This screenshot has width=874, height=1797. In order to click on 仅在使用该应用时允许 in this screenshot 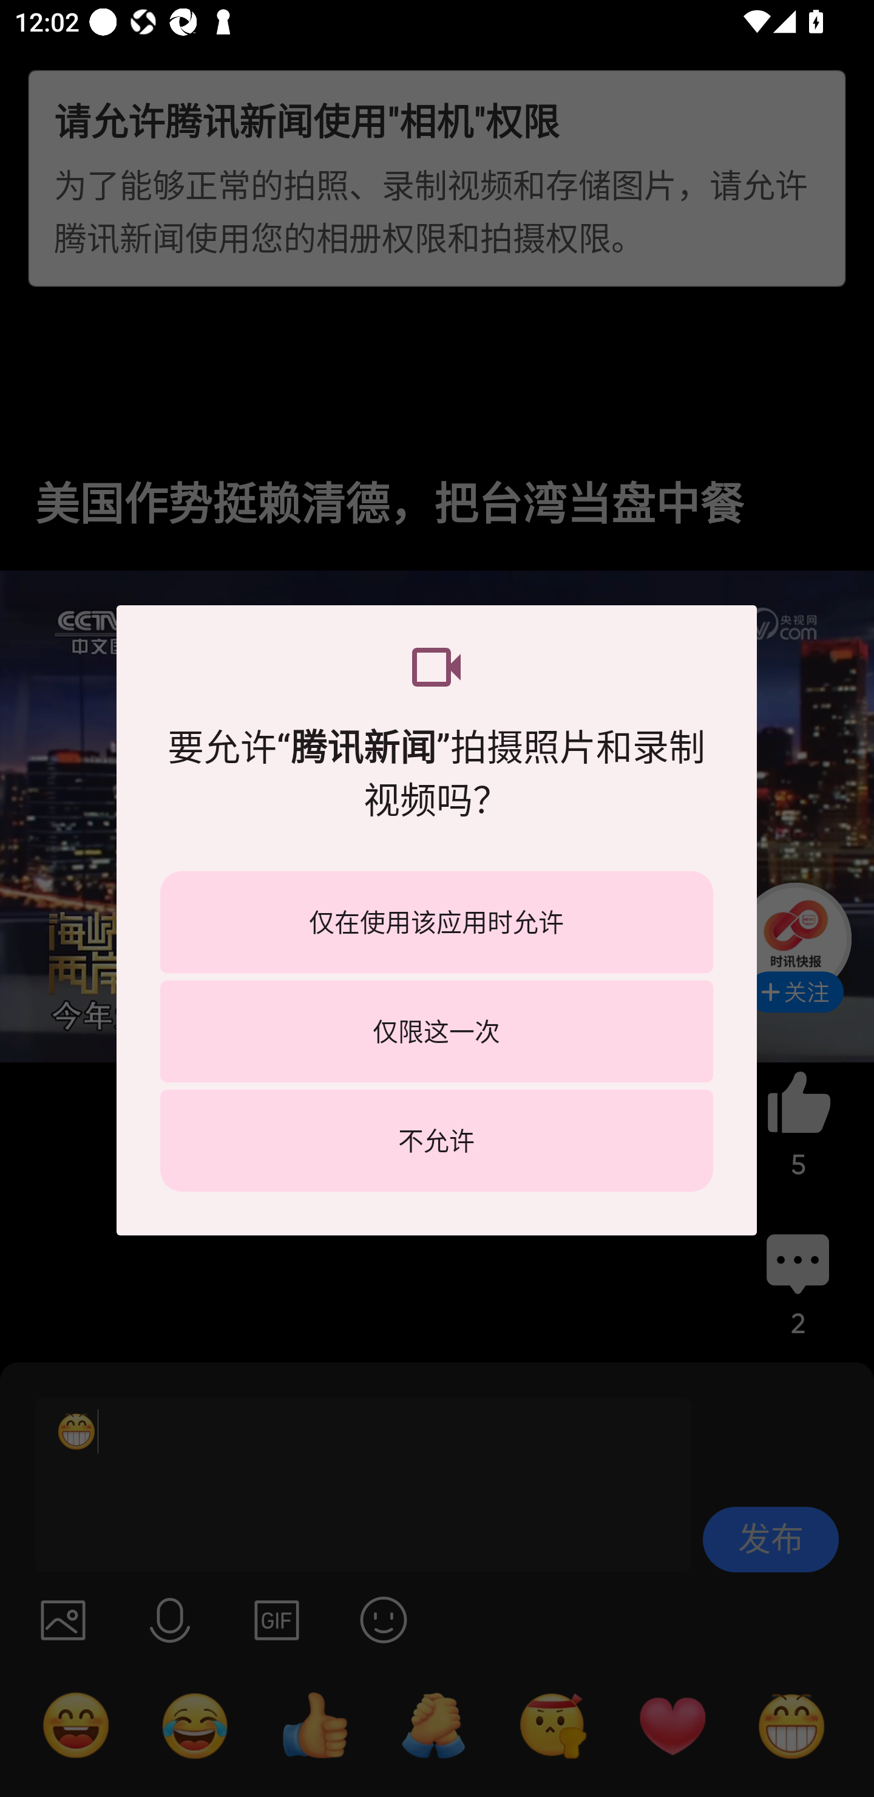, I will do `click(436, 923)`.